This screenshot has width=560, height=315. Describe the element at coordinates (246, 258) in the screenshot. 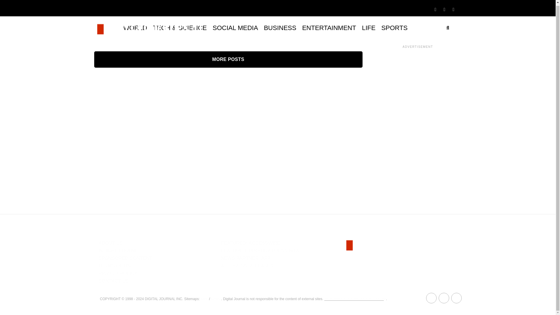

I see `NEWS PARTNER: AFP` at that location.